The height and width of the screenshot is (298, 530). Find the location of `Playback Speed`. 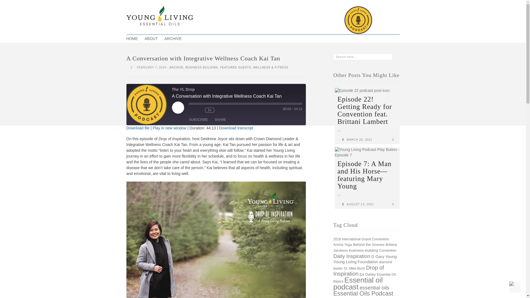

Playback Speed is located at coordinates (209, 110).